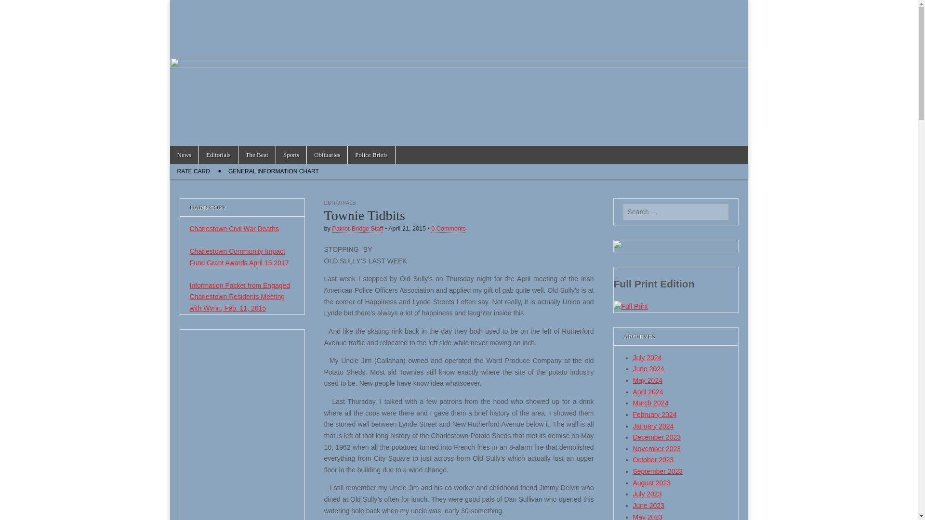 This screenshot has width=925, height=520. I want to click on Sports, so click(291, 155).